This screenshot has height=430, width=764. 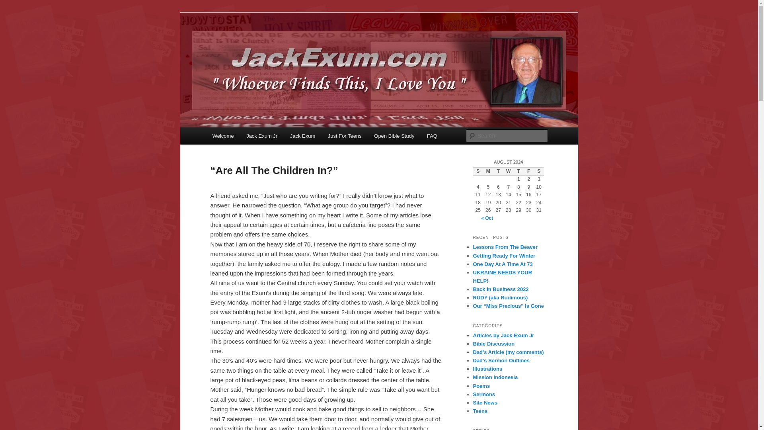 What do you see at coordinates (261, 135) in the screenshot?
I see `Jack Exum Jr` at bounding box center [261, 135].